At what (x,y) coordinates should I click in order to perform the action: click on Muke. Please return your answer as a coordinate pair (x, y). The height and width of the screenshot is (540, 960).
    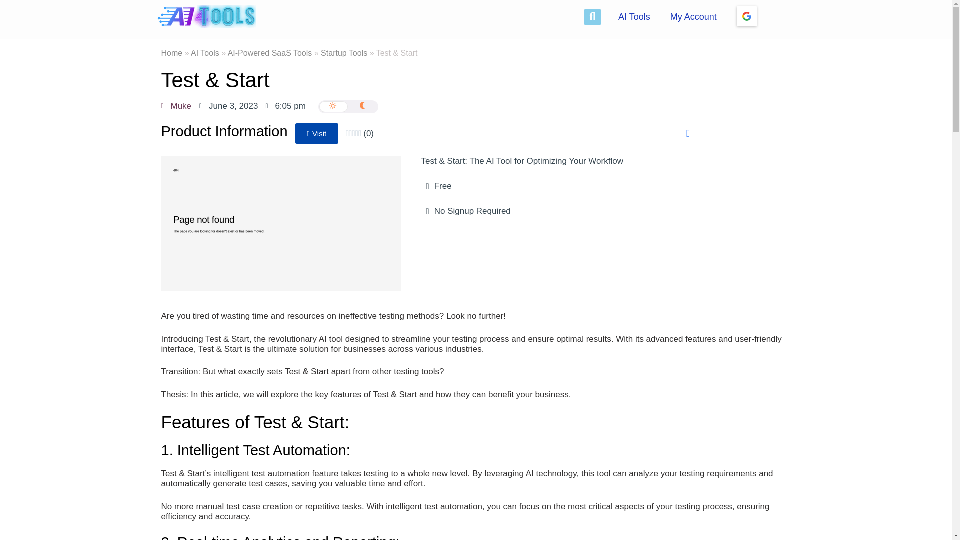
    Looking at the image, I should click on (176, 106).